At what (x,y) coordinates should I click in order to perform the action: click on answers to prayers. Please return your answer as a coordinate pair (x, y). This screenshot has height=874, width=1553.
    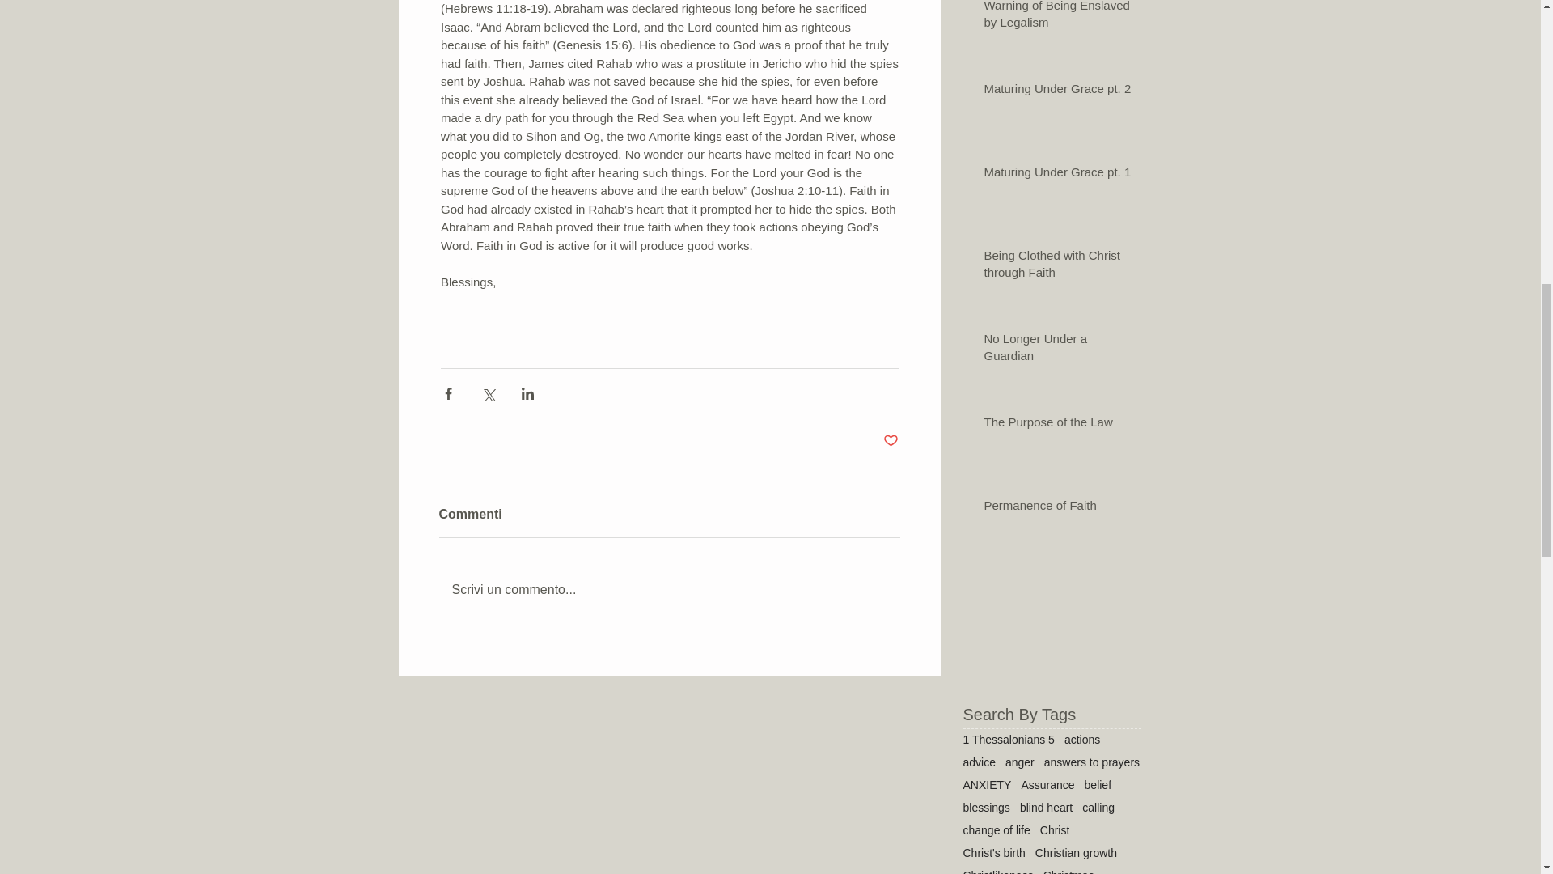
    Looking at the image, I should click on (1092, 762).